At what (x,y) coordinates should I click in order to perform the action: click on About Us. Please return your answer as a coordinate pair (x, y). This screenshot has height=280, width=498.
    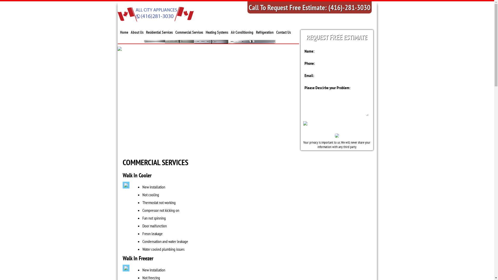
    Looking at the image, I should click on (137, 32).